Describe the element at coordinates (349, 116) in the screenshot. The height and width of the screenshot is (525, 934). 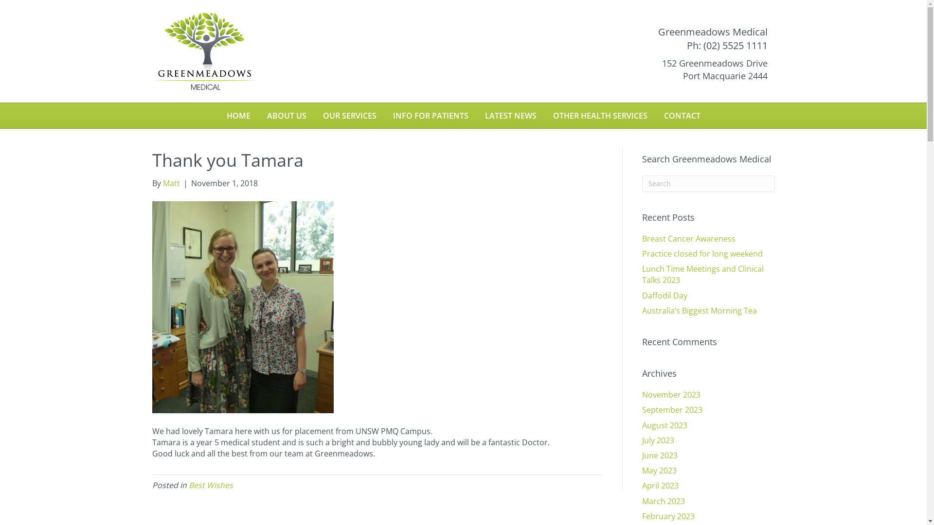
I see `OUR SERVICES` at that location.